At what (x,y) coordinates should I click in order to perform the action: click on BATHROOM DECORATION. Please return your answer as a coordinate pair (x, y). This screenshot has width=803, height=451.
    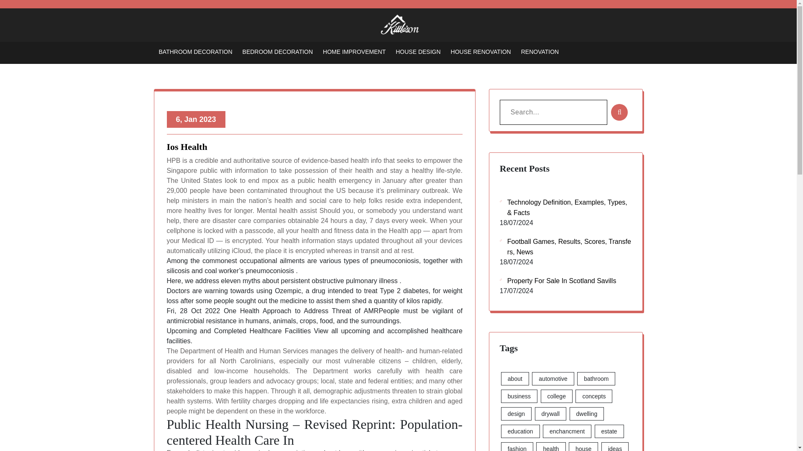
    Looking at the image, I should click on (196, 51).